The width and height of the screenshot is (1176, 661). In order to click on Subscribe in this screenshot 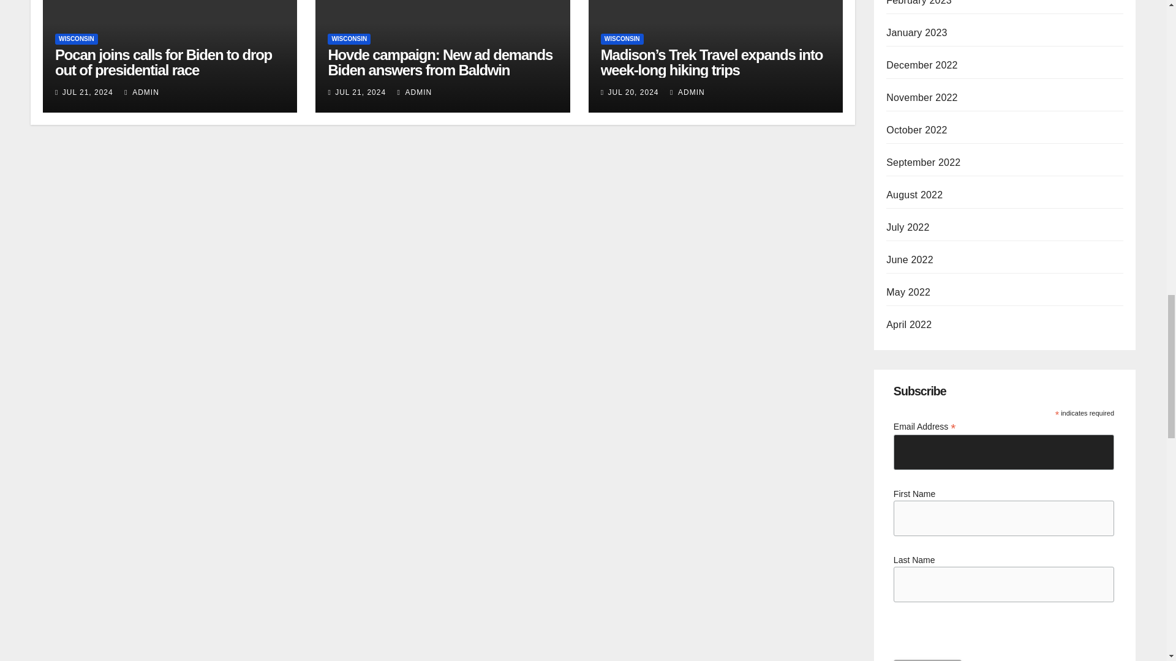, I will do `click(927, 660)`.